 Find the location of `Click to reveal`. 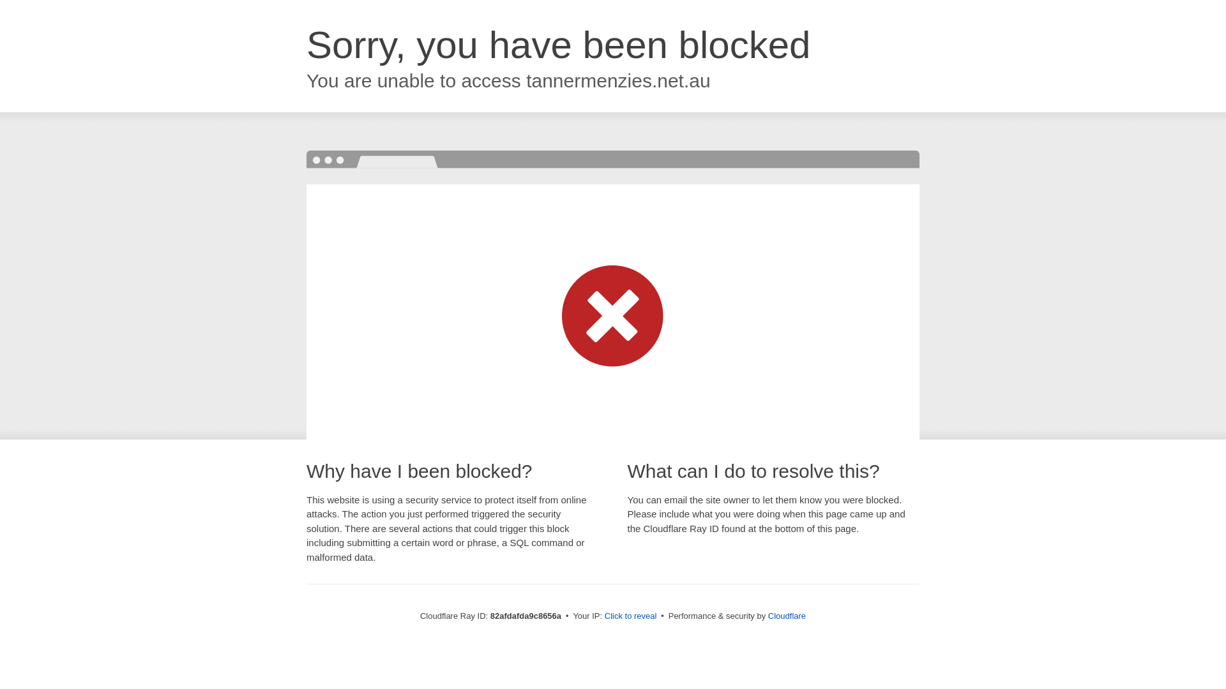

Click to reveal is located at coordinates (631, 616).